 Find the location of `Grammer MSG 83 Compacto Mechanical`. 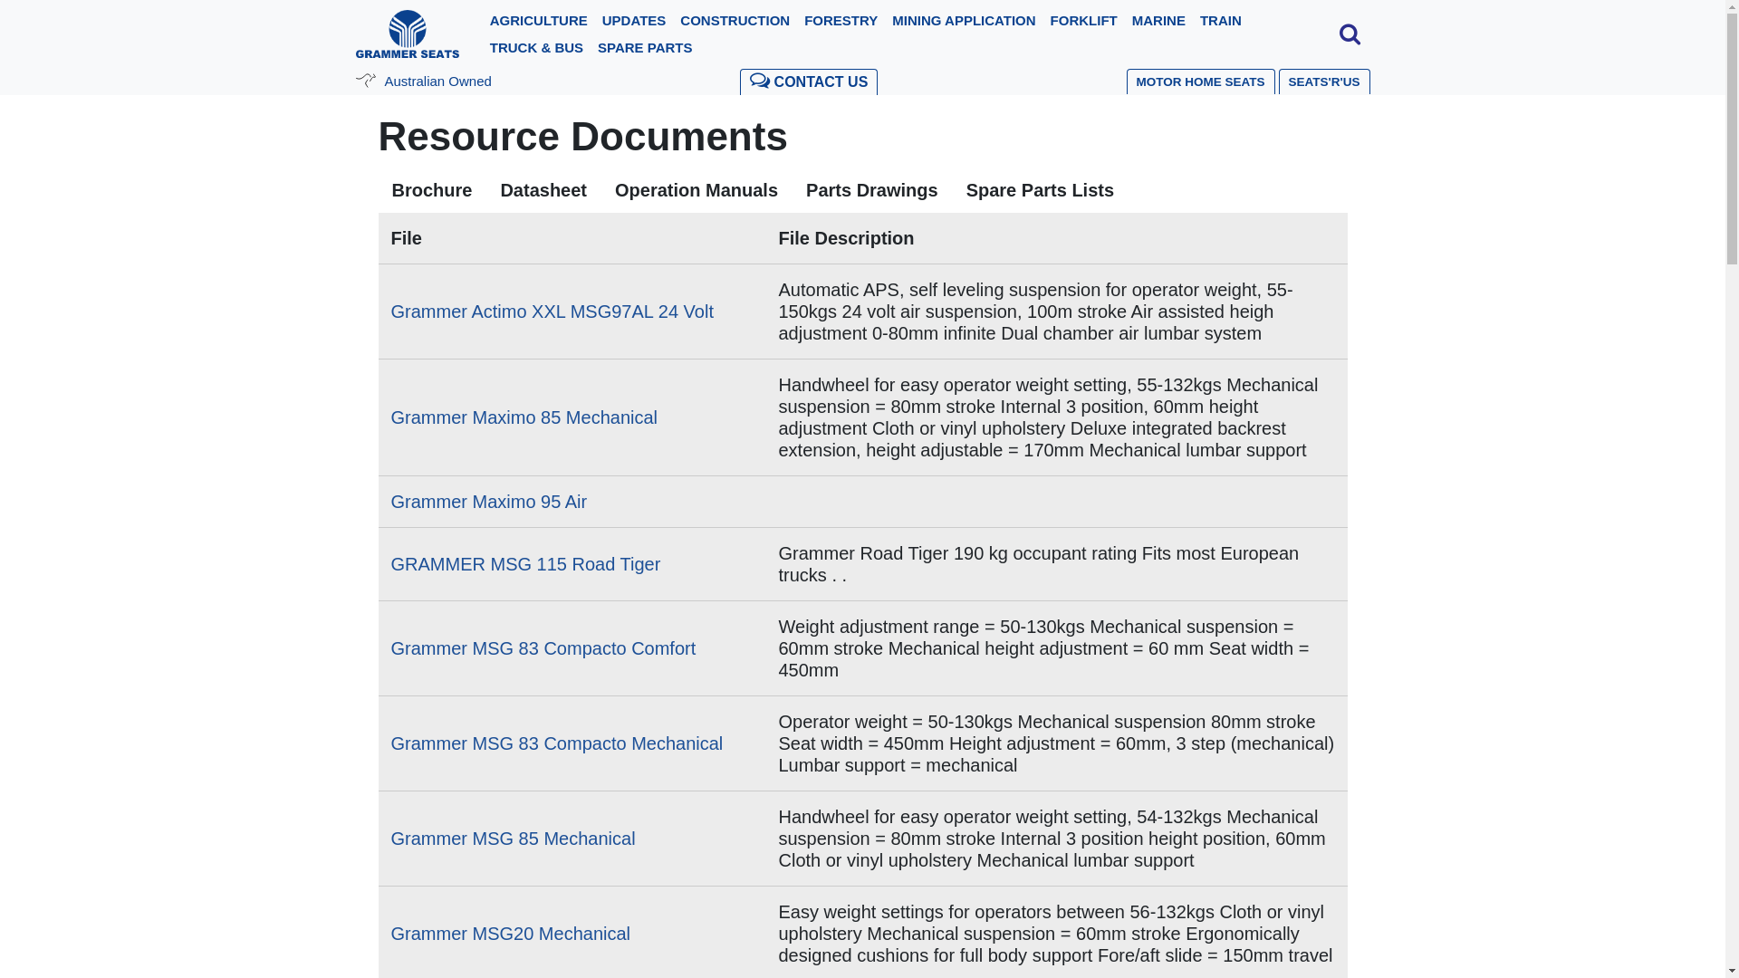

Grammer MSG 83 Compacto Mechanical is located at coordinates (558, 743).